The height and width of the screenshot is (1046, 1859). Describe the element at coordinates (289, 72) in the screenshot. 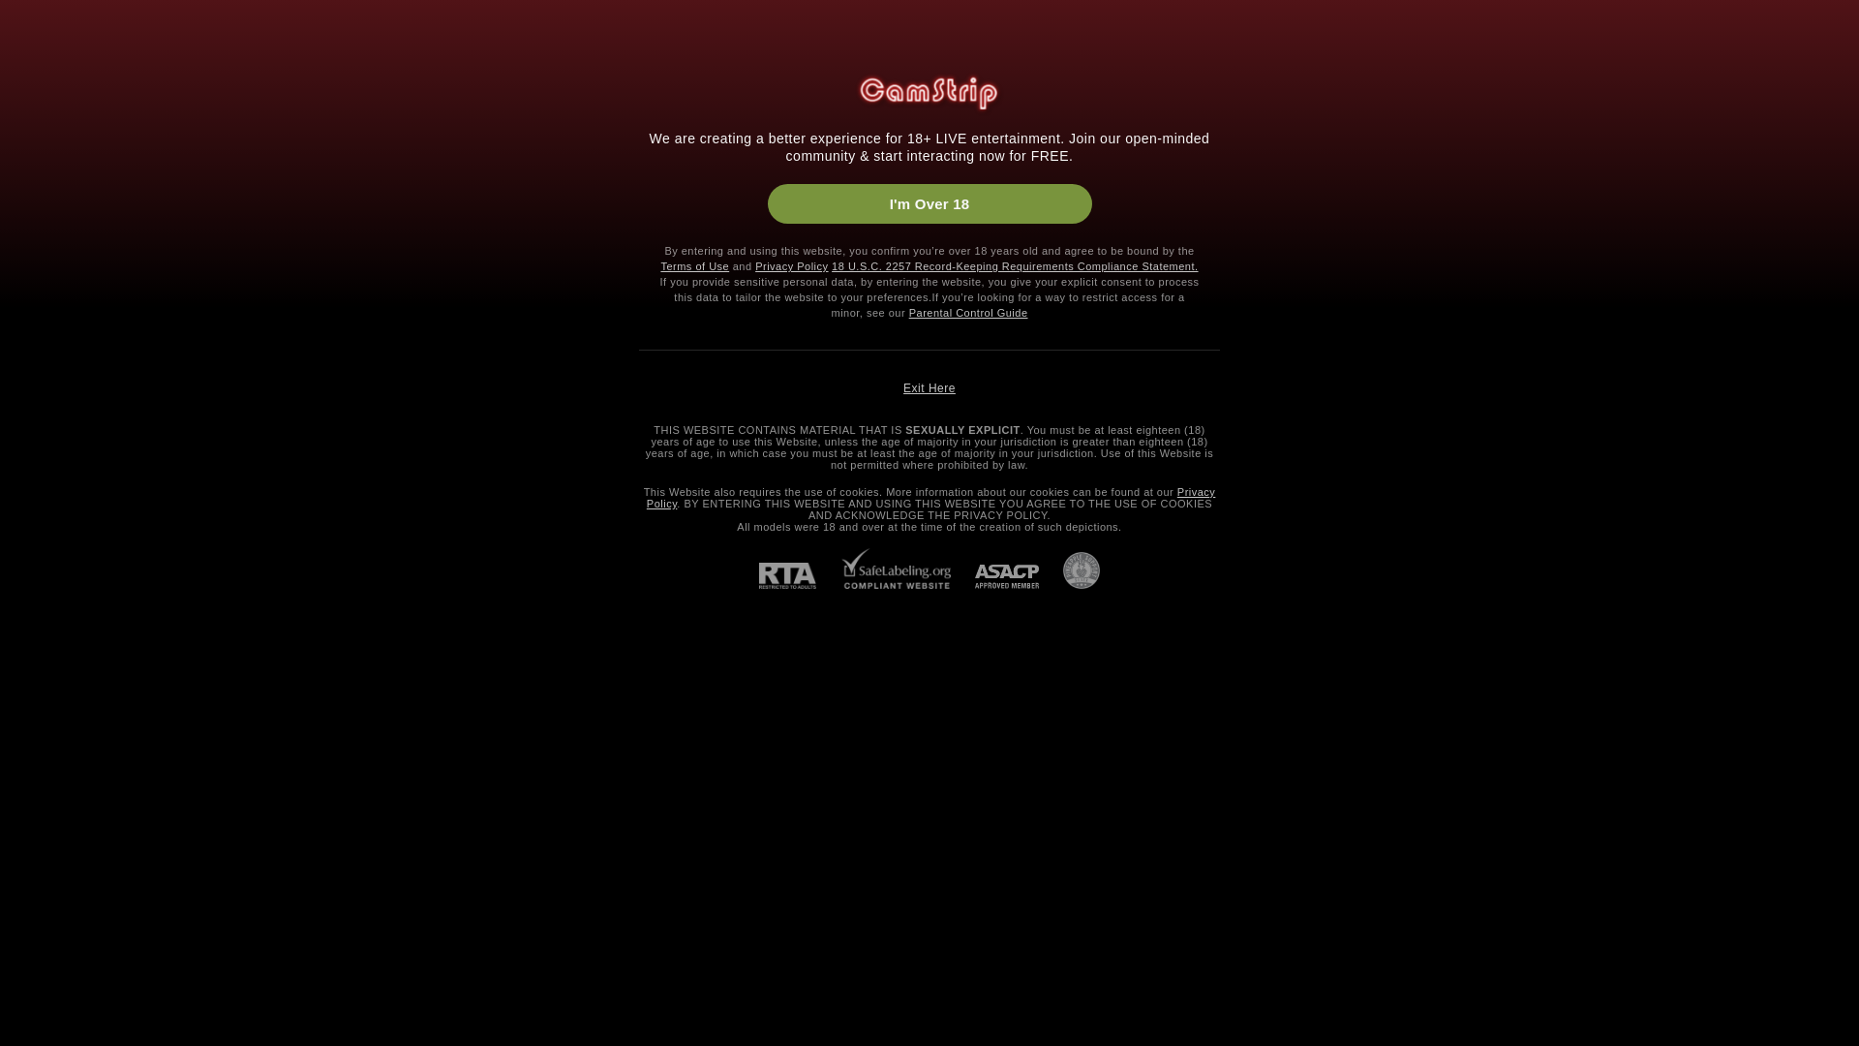

I see `Trans` at that location.